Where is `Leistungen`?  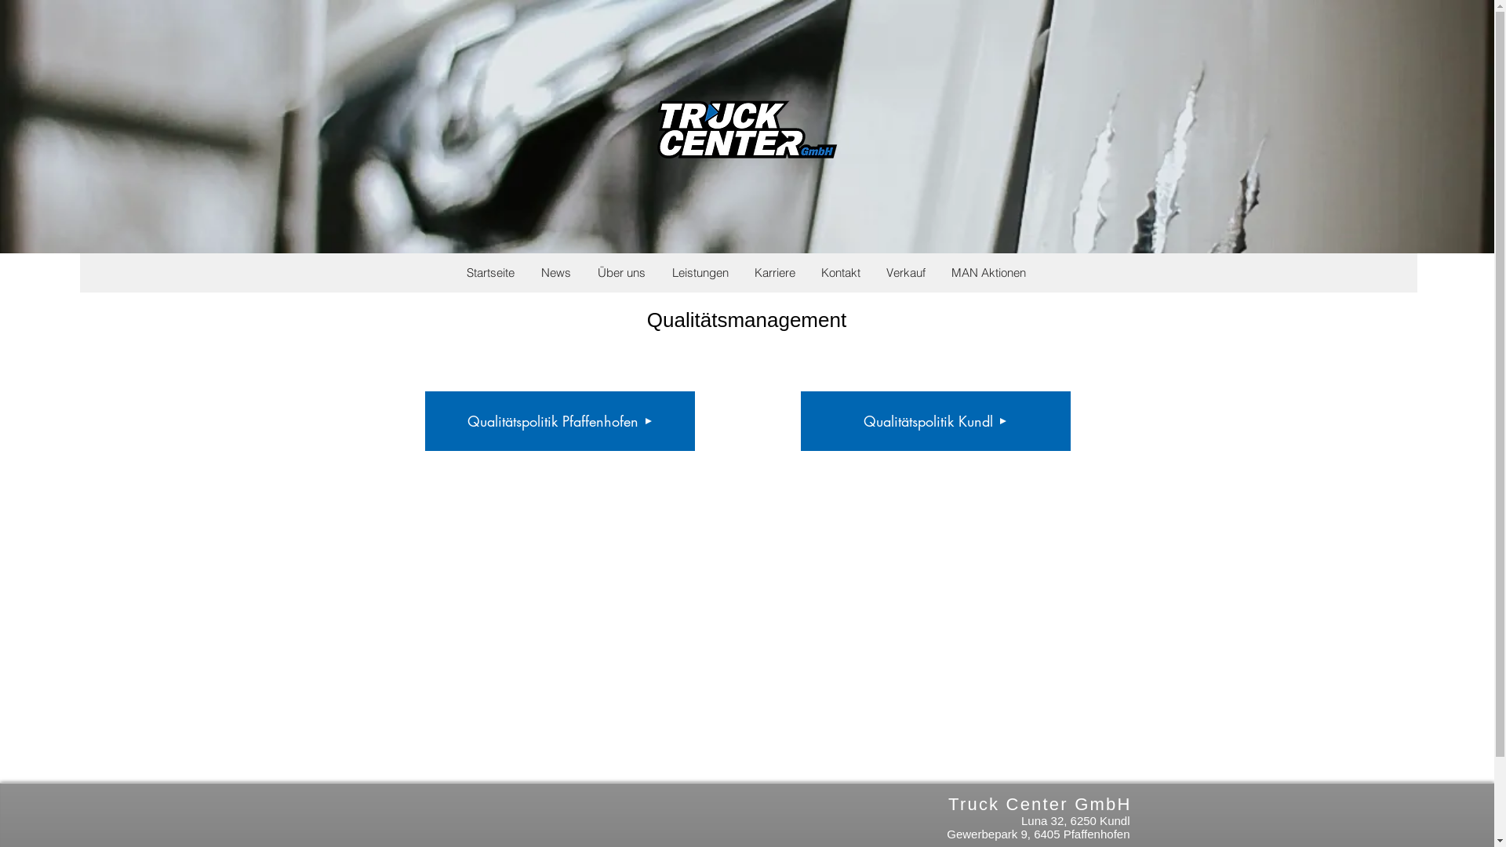 Leistungen is located at coordinates (700, 273).